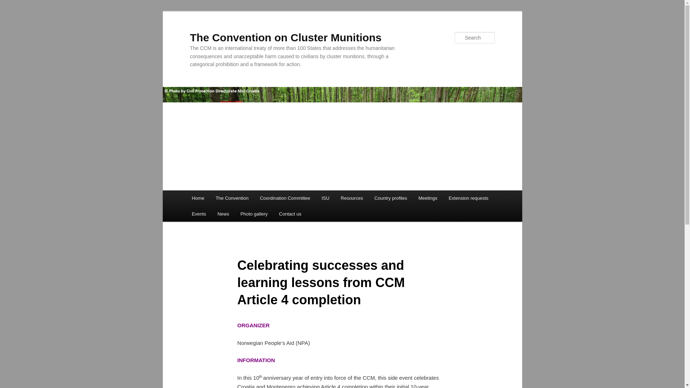 The width and height of the screenshot is (690, 388). What do you see at coordinates (11, 4) in the screenshot?
I see `Search` at bounding box center [11, 4].